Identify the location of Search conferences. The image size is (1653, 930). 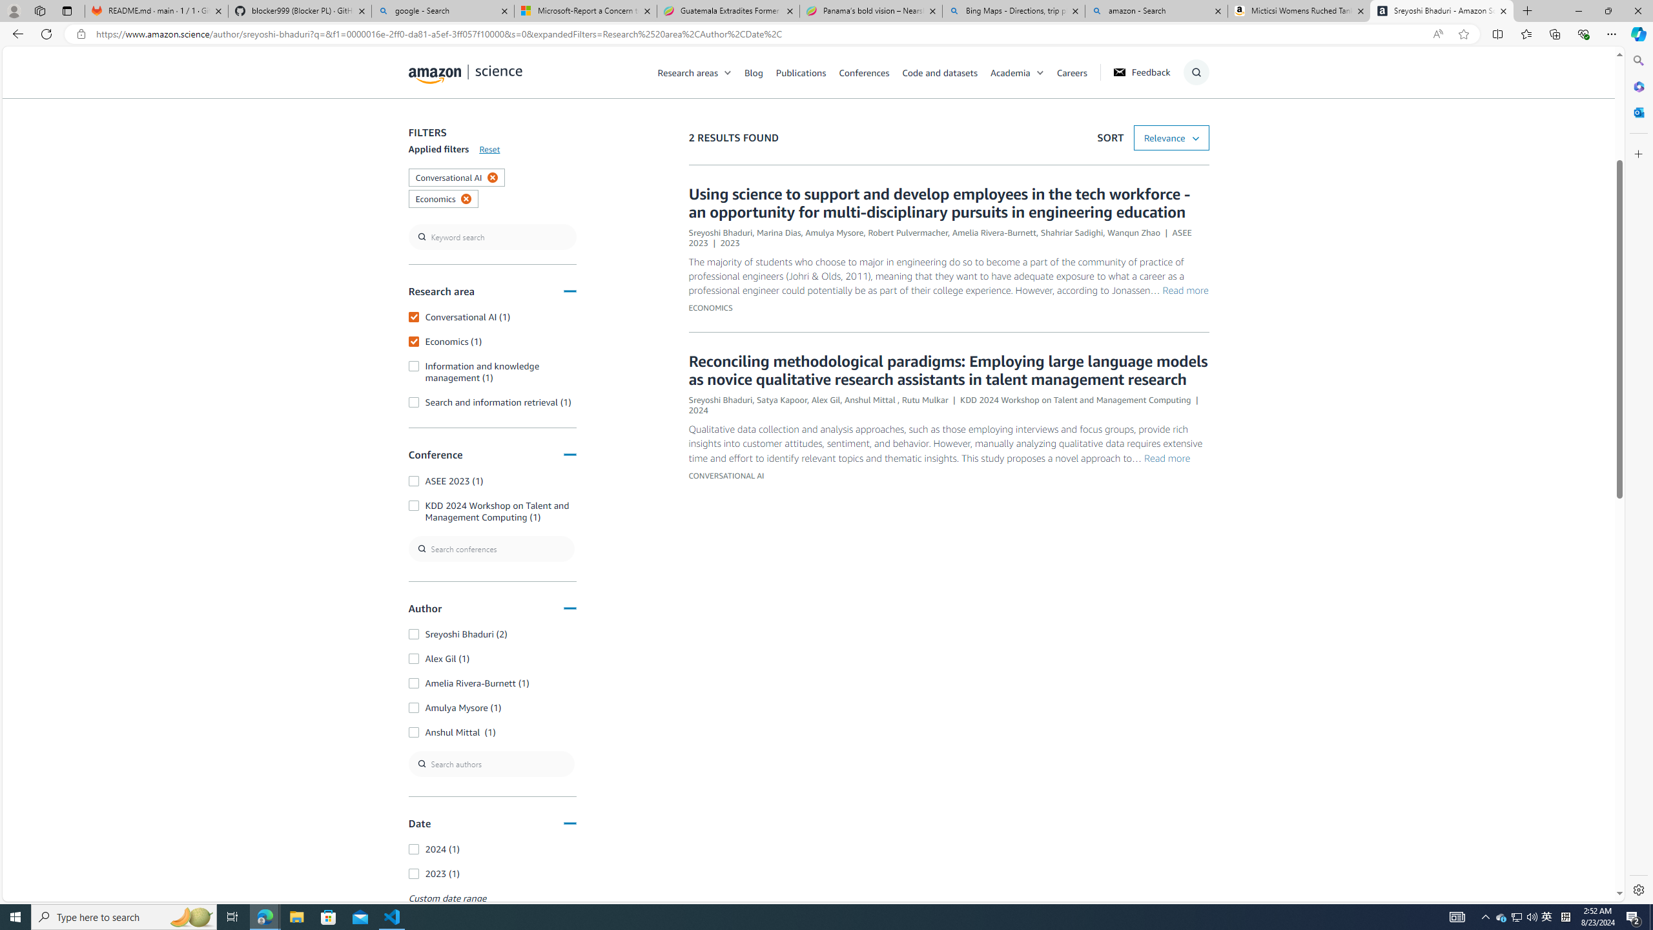
(491, 548).